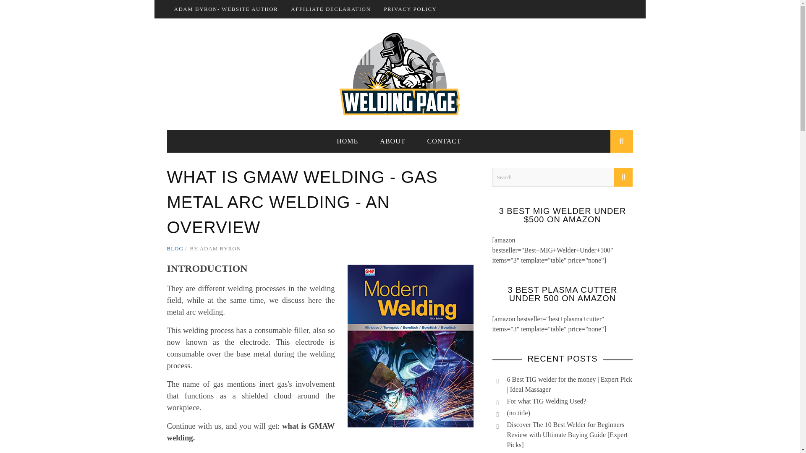 This screenshot has height=453, width=806. Describe the element at coordinates (562, 177) in the screenshot. I see `Search` at that location.